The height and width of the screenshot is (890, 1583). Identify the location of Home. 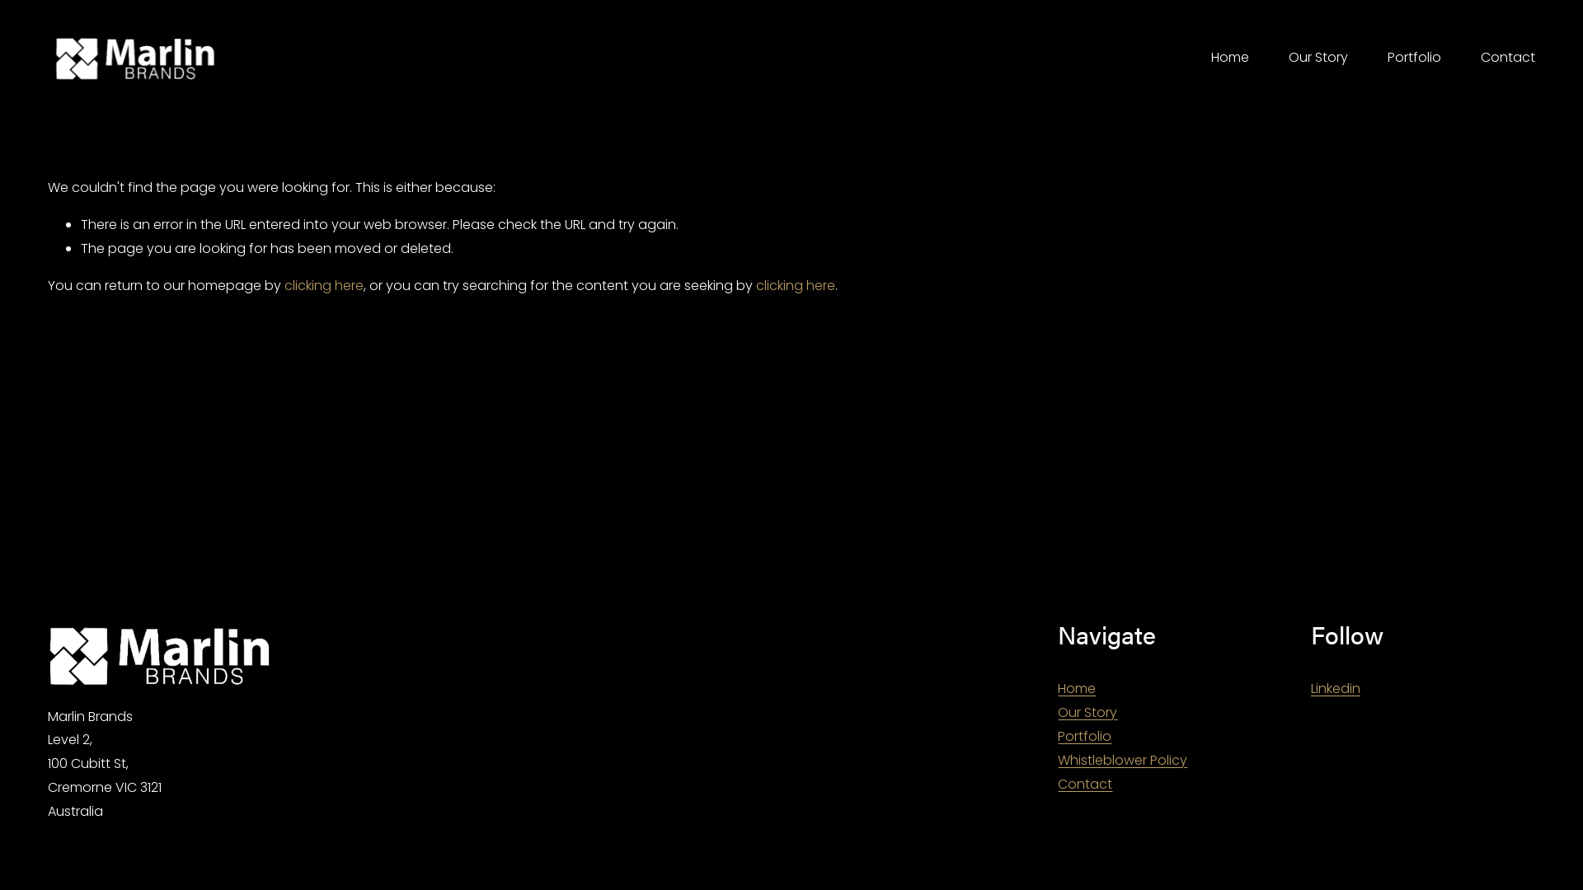
(1230, 58).